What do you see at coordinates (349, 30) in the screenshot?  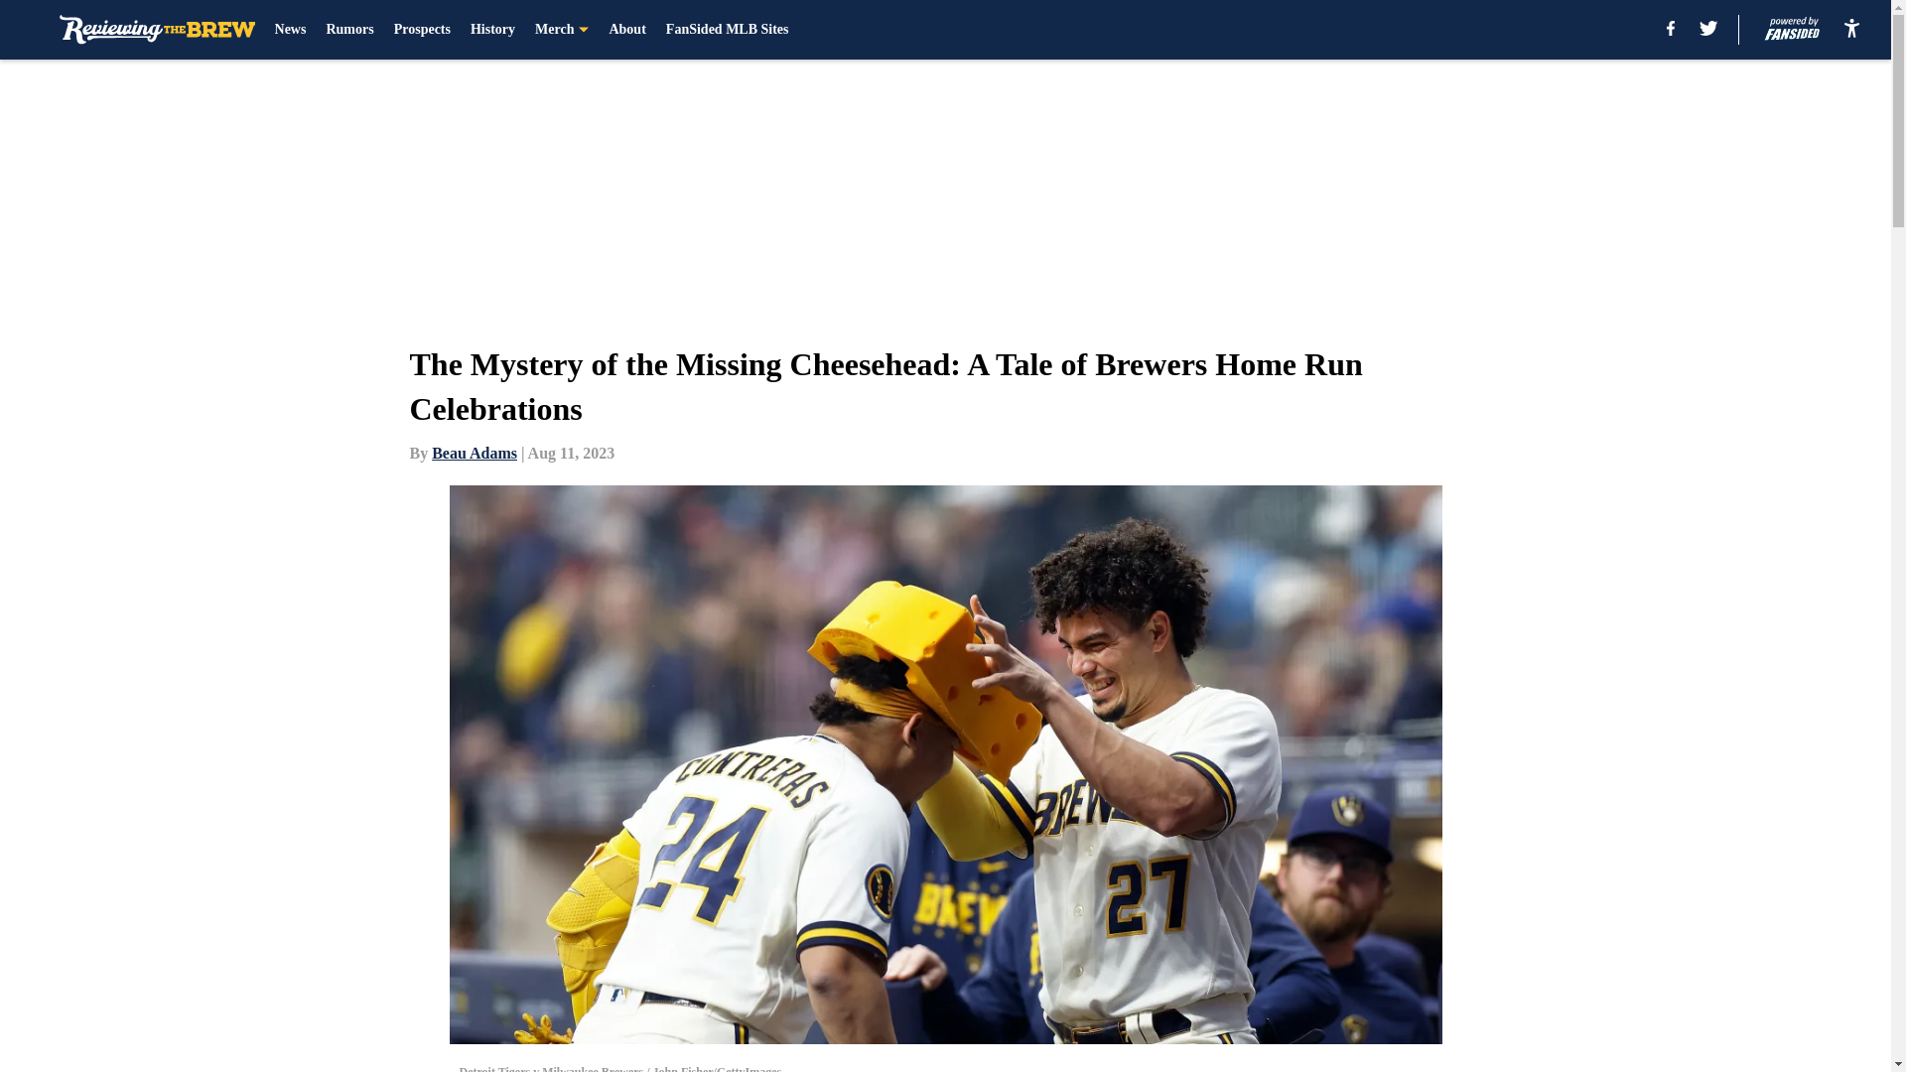 I see `Rumors` at bounding box center [349, 30].